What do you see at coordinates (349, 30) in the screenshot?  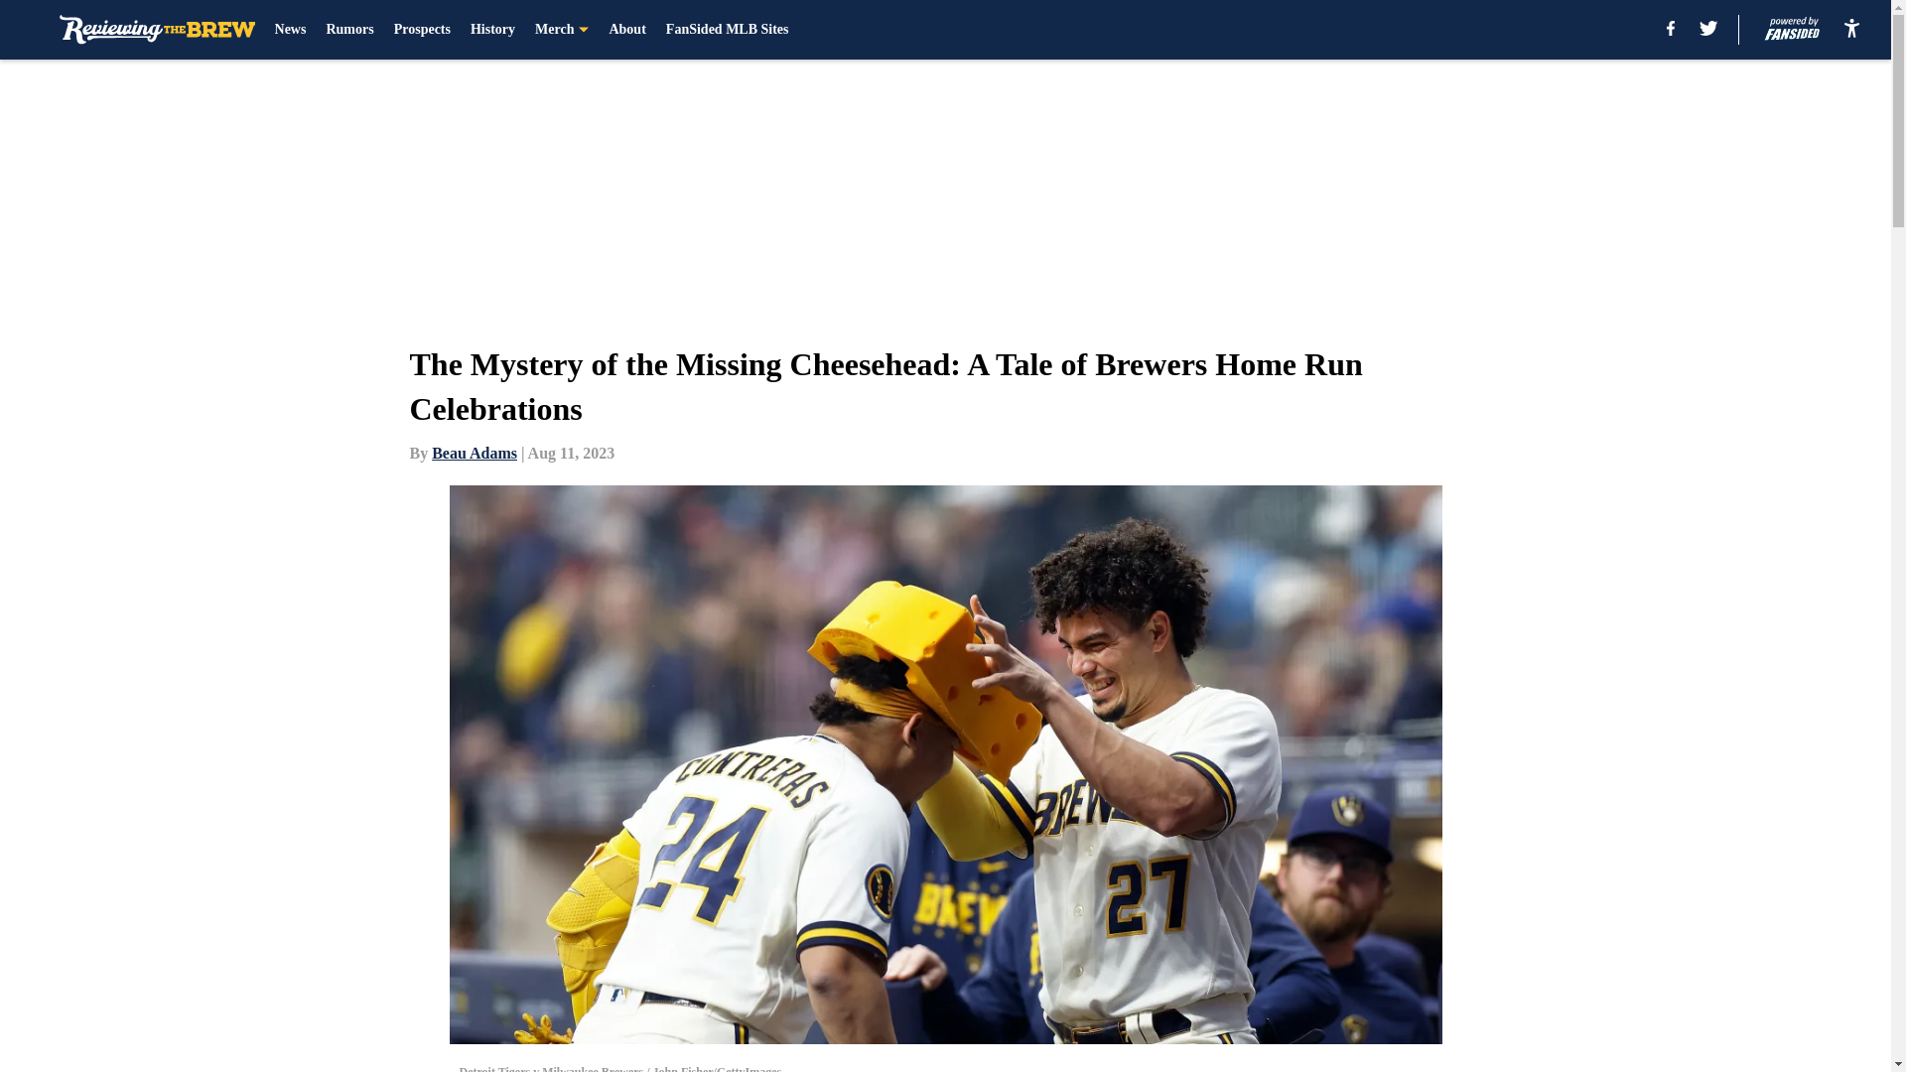 I see `Rumors` at bounding box center [349, 30].